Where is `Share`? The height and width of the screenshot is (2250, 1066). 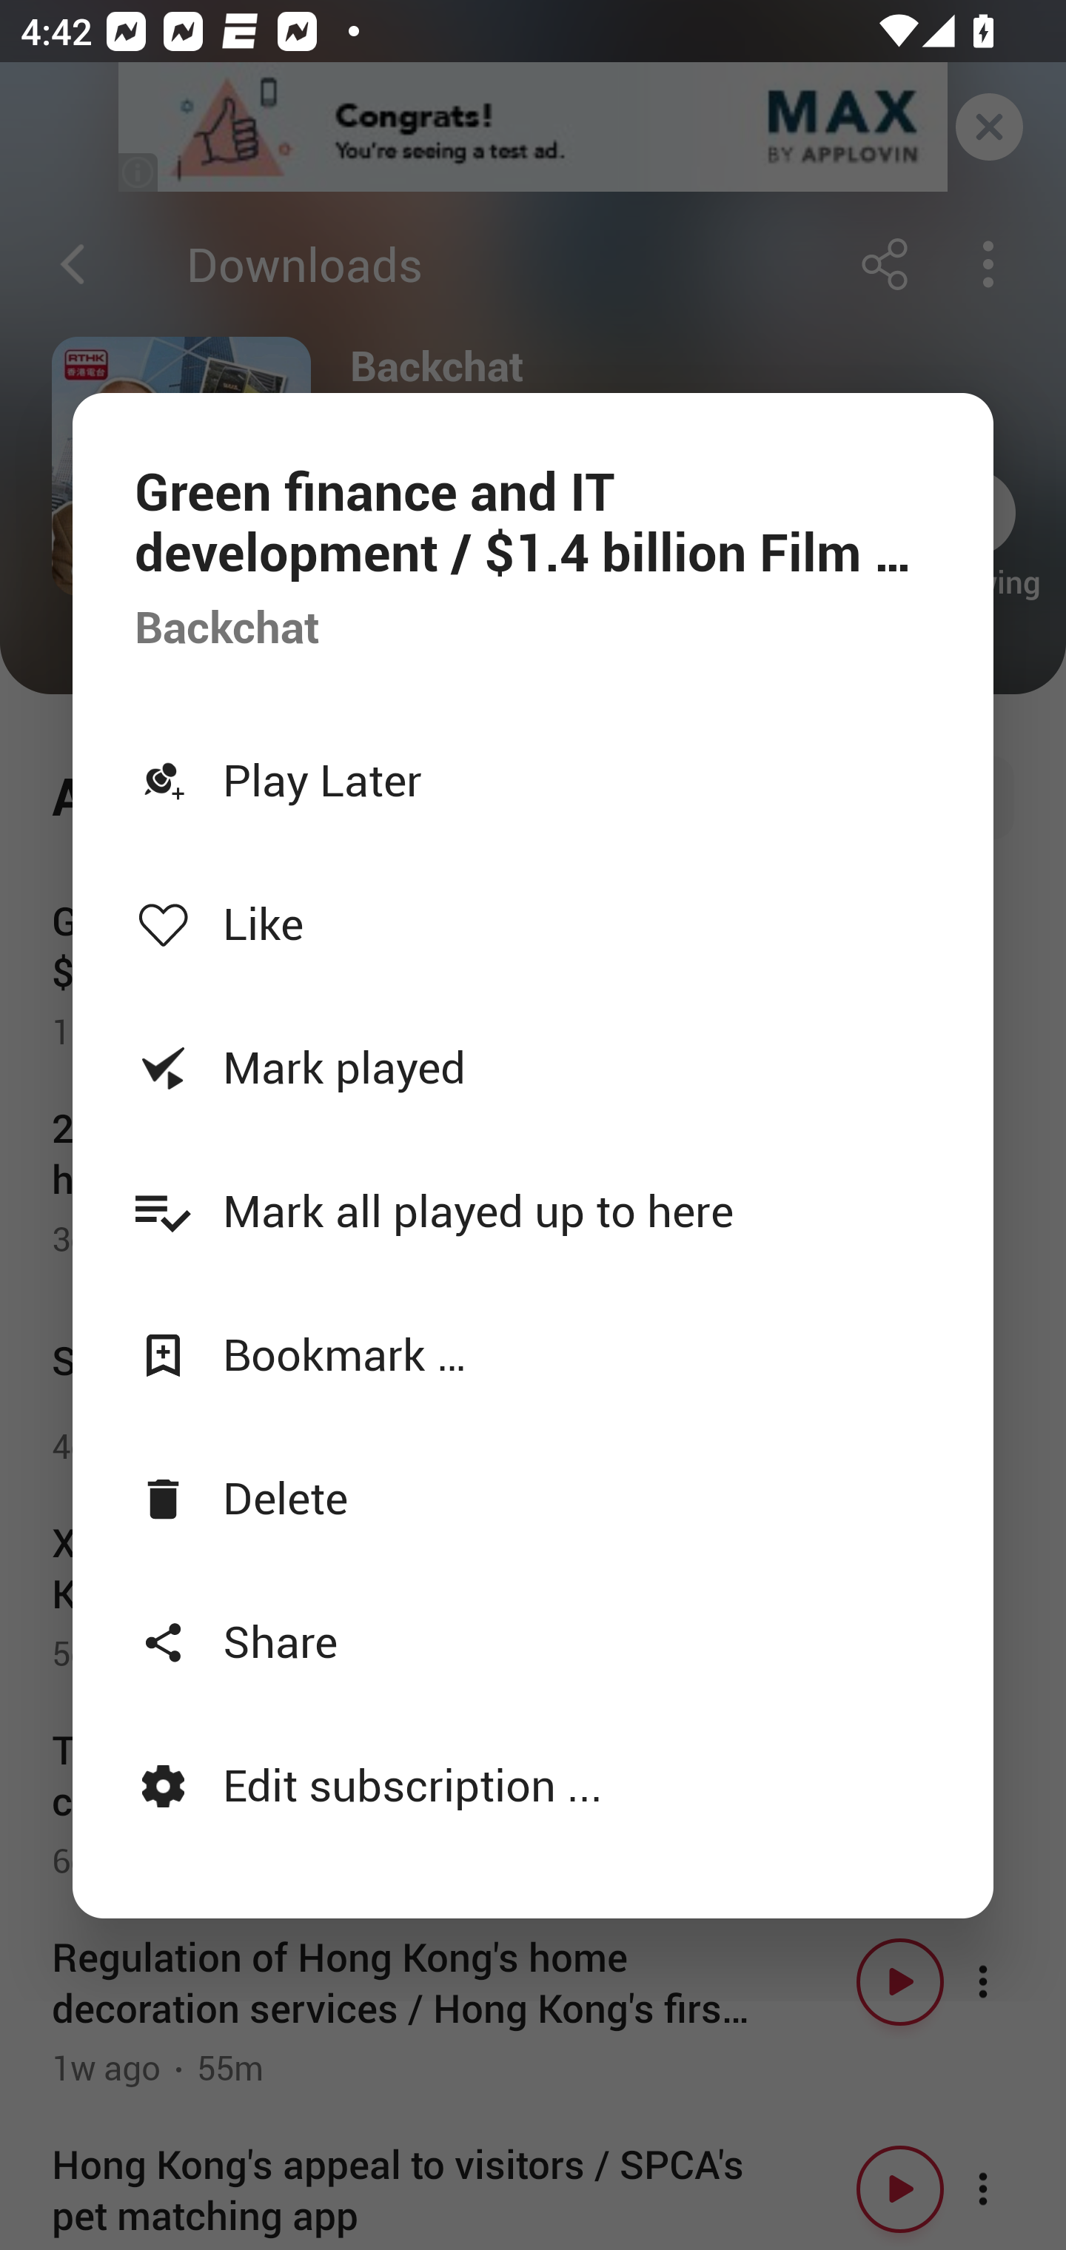
Share is located at coordinates (533, 1640).